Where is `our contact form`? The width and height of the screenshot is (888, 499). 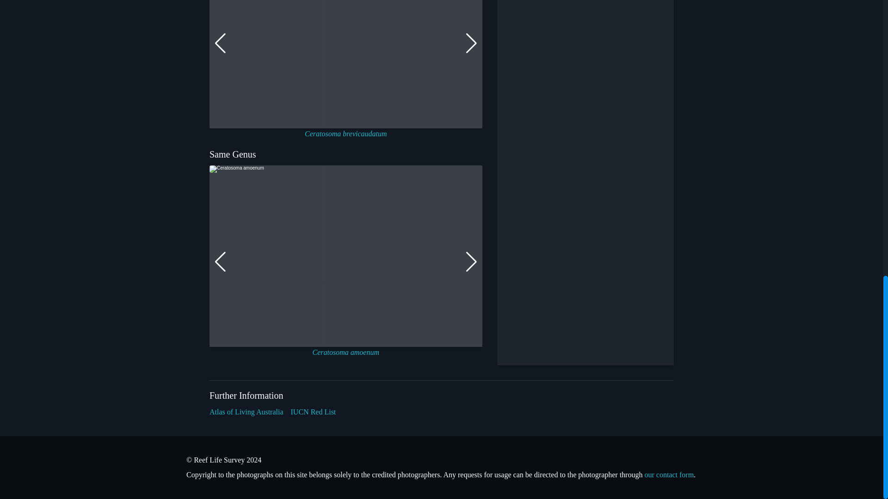
our contact form is located at coordinates (669, 475).